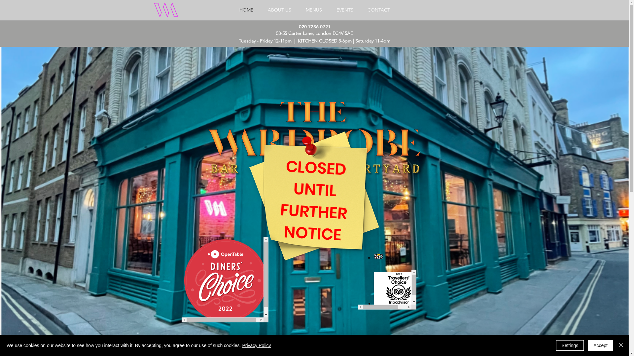 The width and height of the screenshot is (634, 356). What do you see at coordinates (386, 269) in the screenshot?
I see `Embedded Content` at bounding box center [386, 269].